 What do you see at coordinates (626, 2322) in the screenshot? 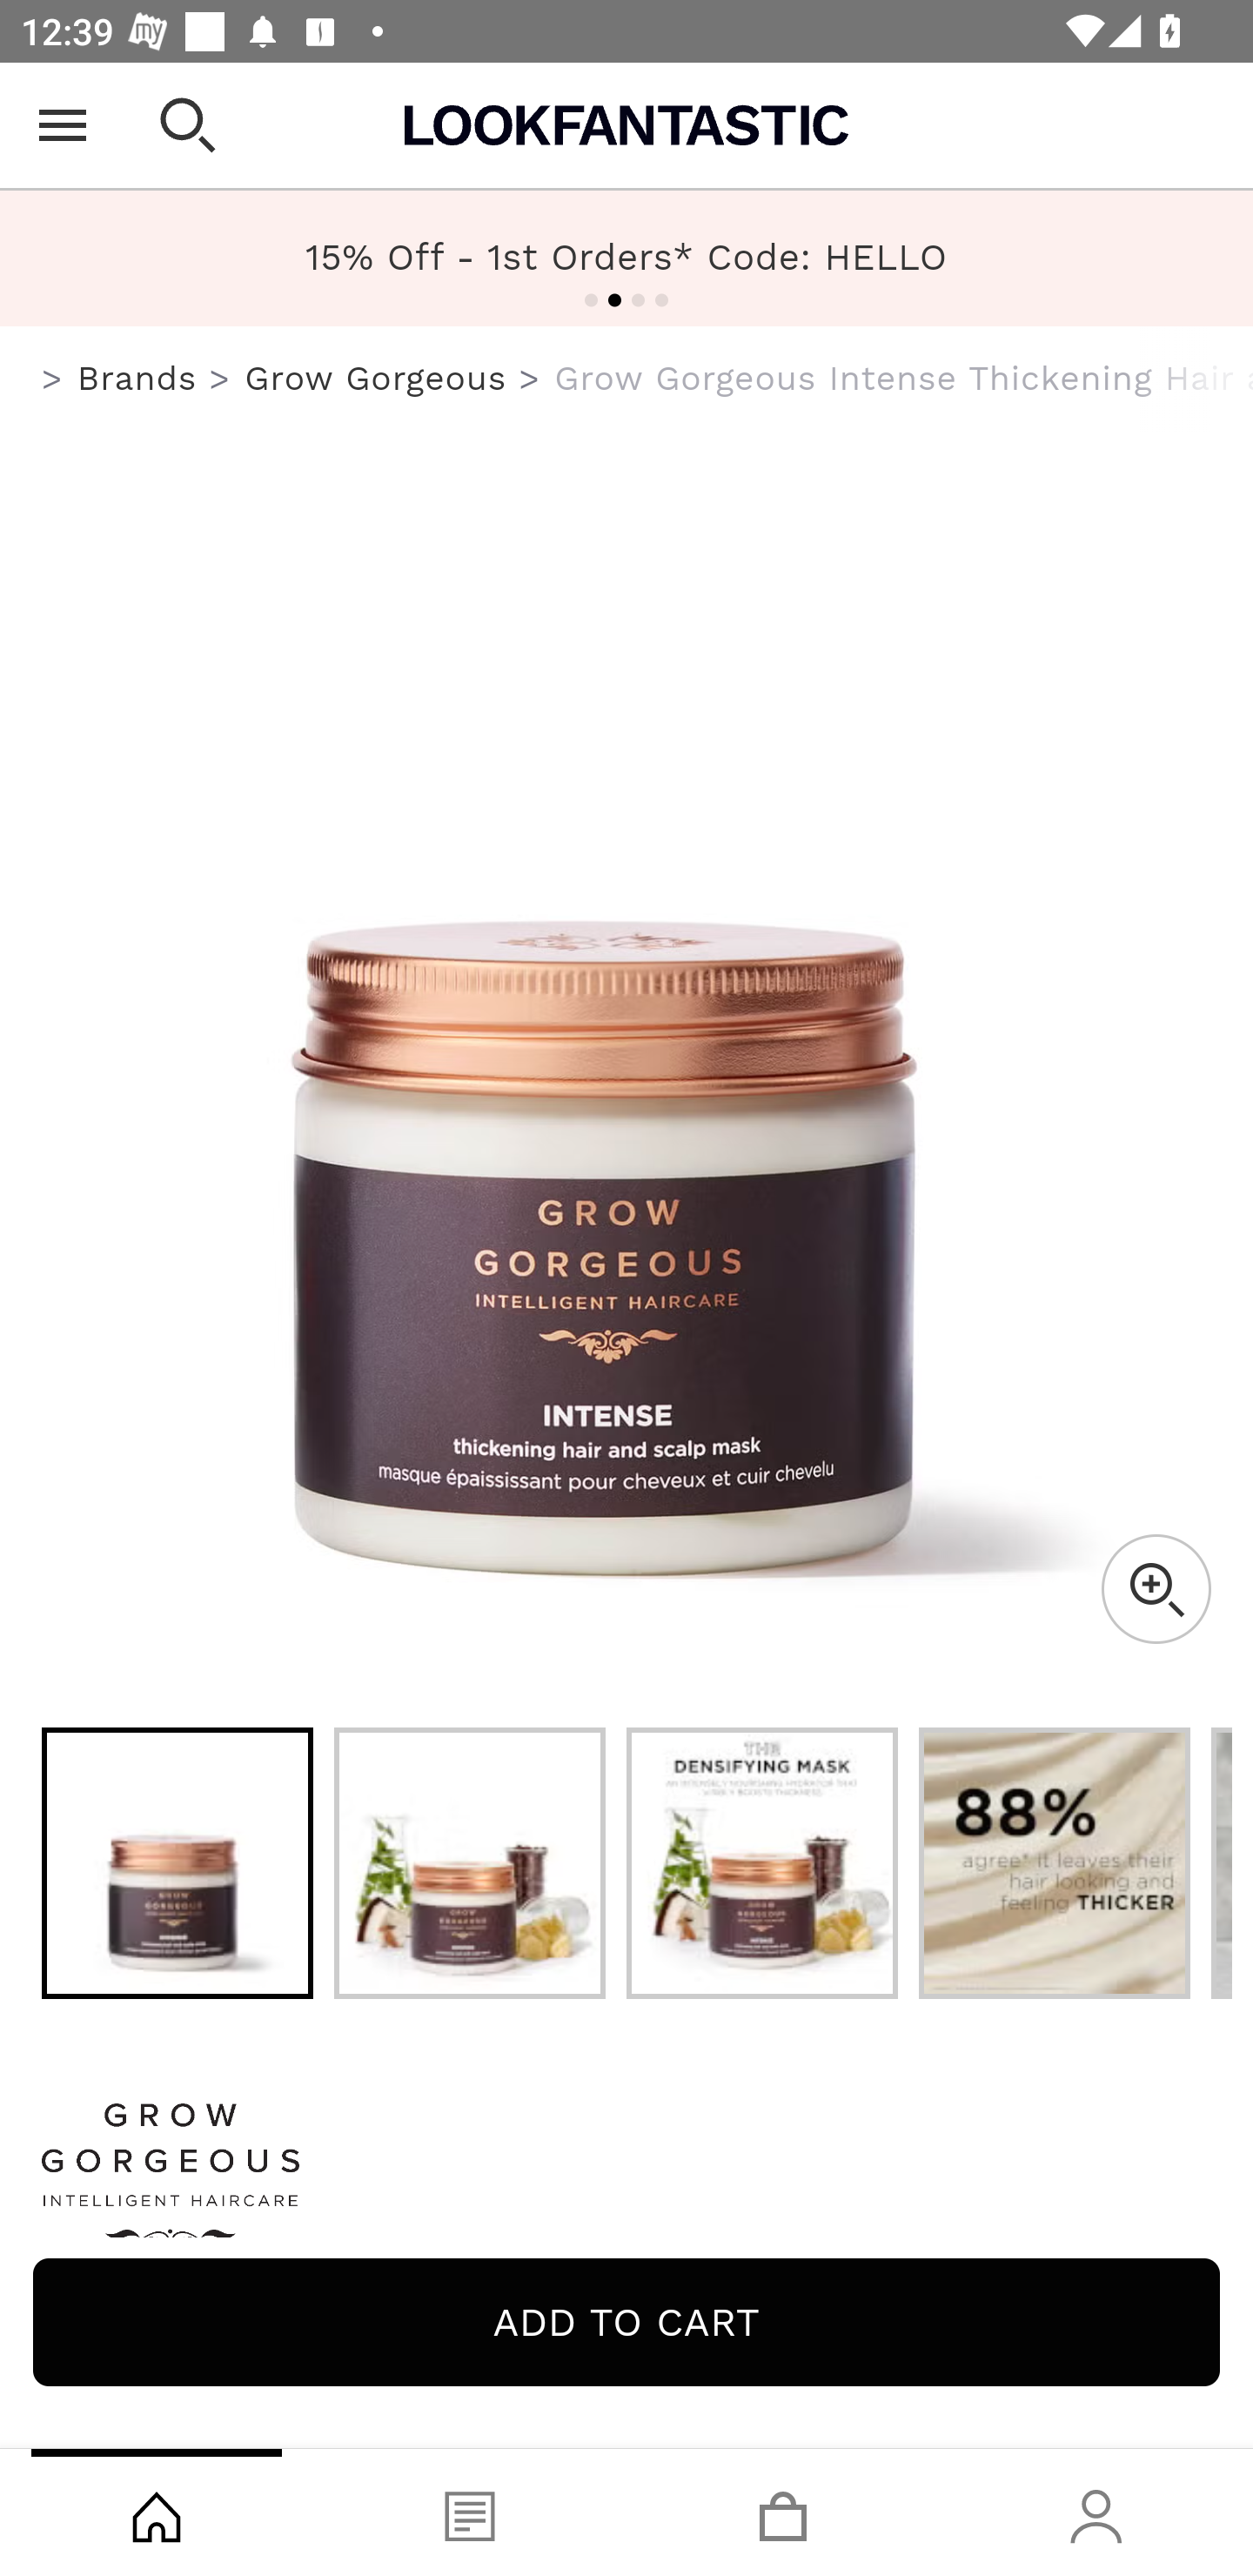
I see `Add to cart` at bounding box center [626, 2322].